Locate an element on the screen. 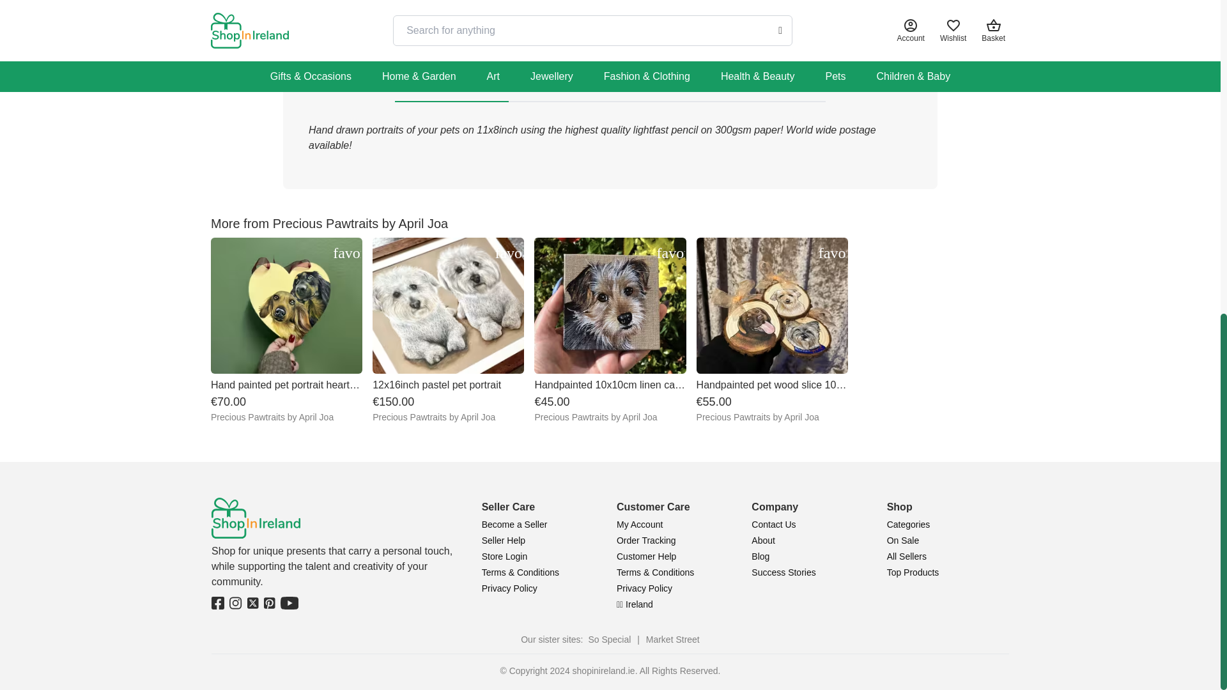 The height and width of the screenshot is (690, 1227). Handpainted 10x10cm linen canvas board pet portrait is located at coordinates (610, 330).